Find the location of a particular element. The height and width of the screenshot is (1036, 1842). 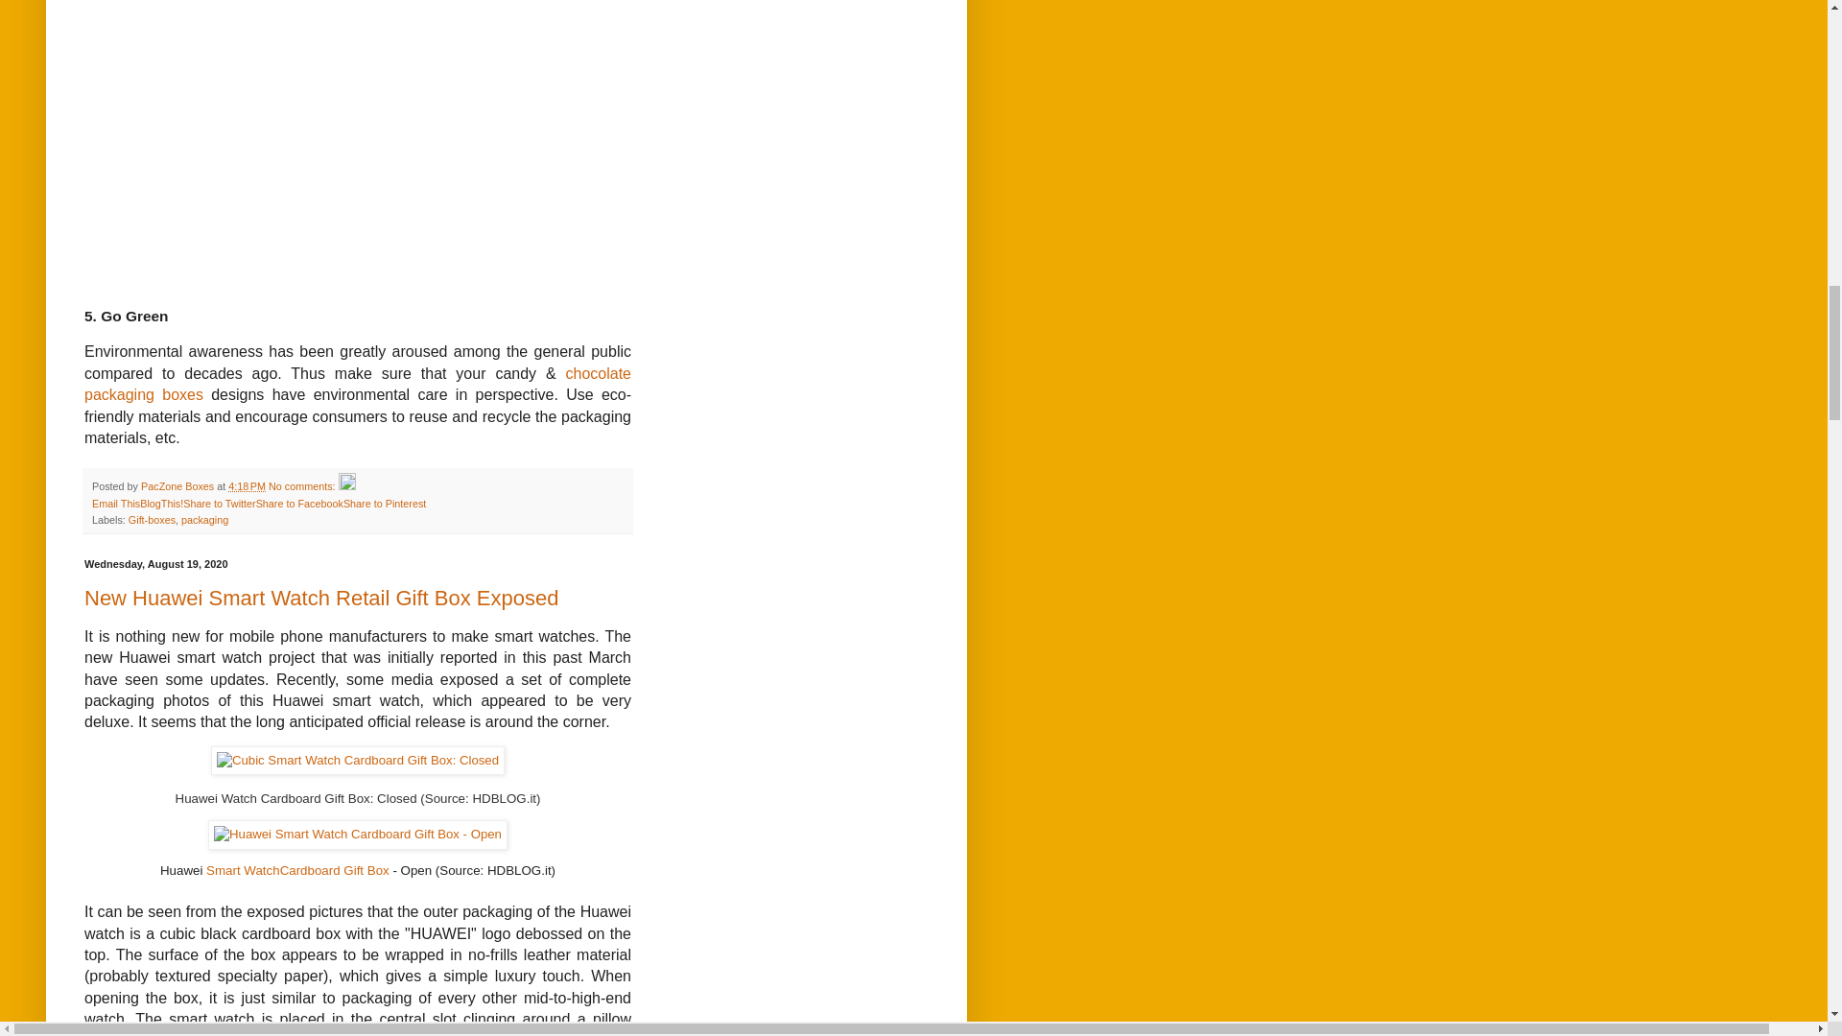

chocolate packaging boxes is located at coordinates (358, 384).